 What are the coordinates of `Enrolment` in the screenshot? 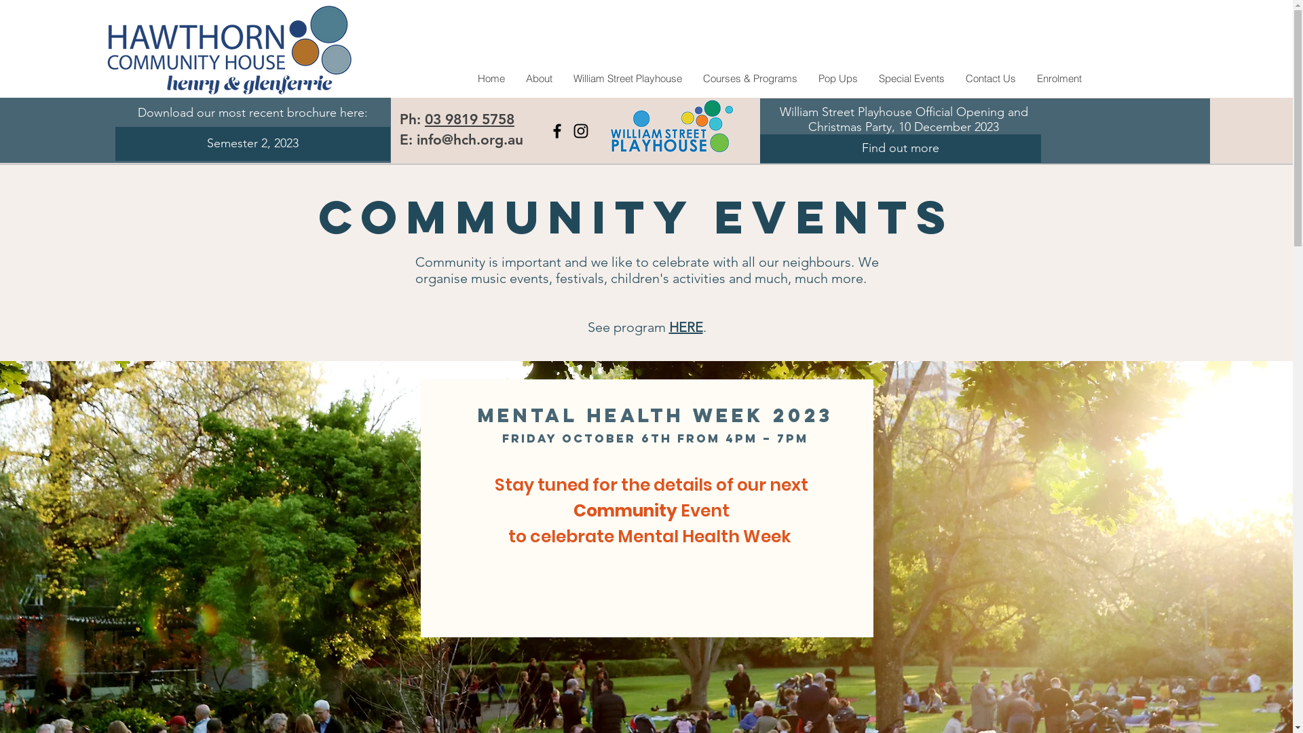 It's located at (1059, 79).